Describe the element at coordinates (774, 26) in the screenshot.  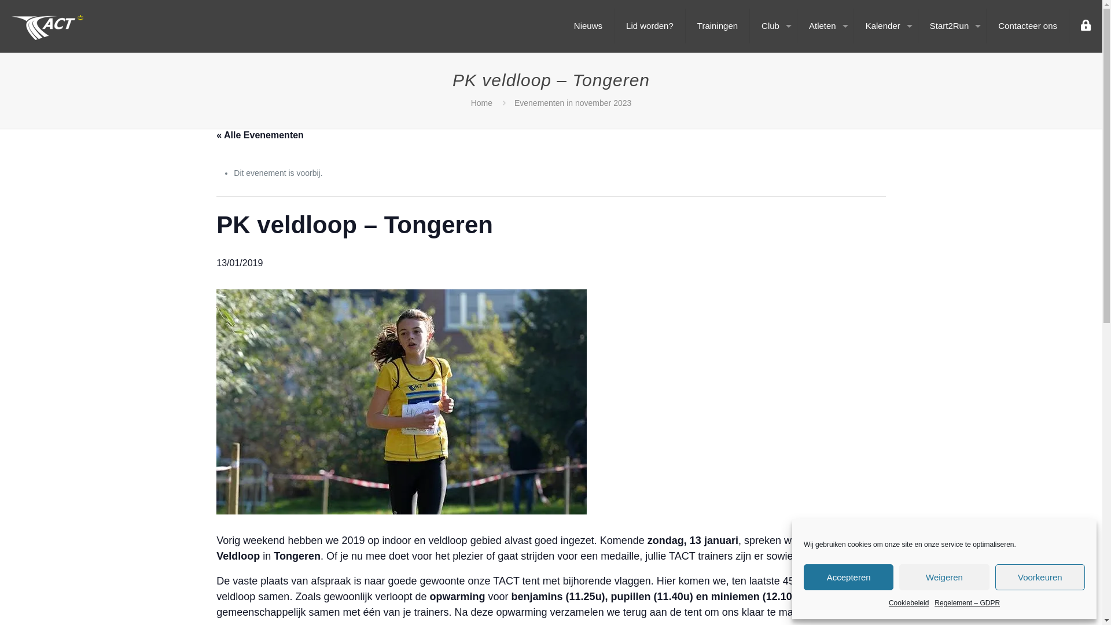
I see `Club` at that location.